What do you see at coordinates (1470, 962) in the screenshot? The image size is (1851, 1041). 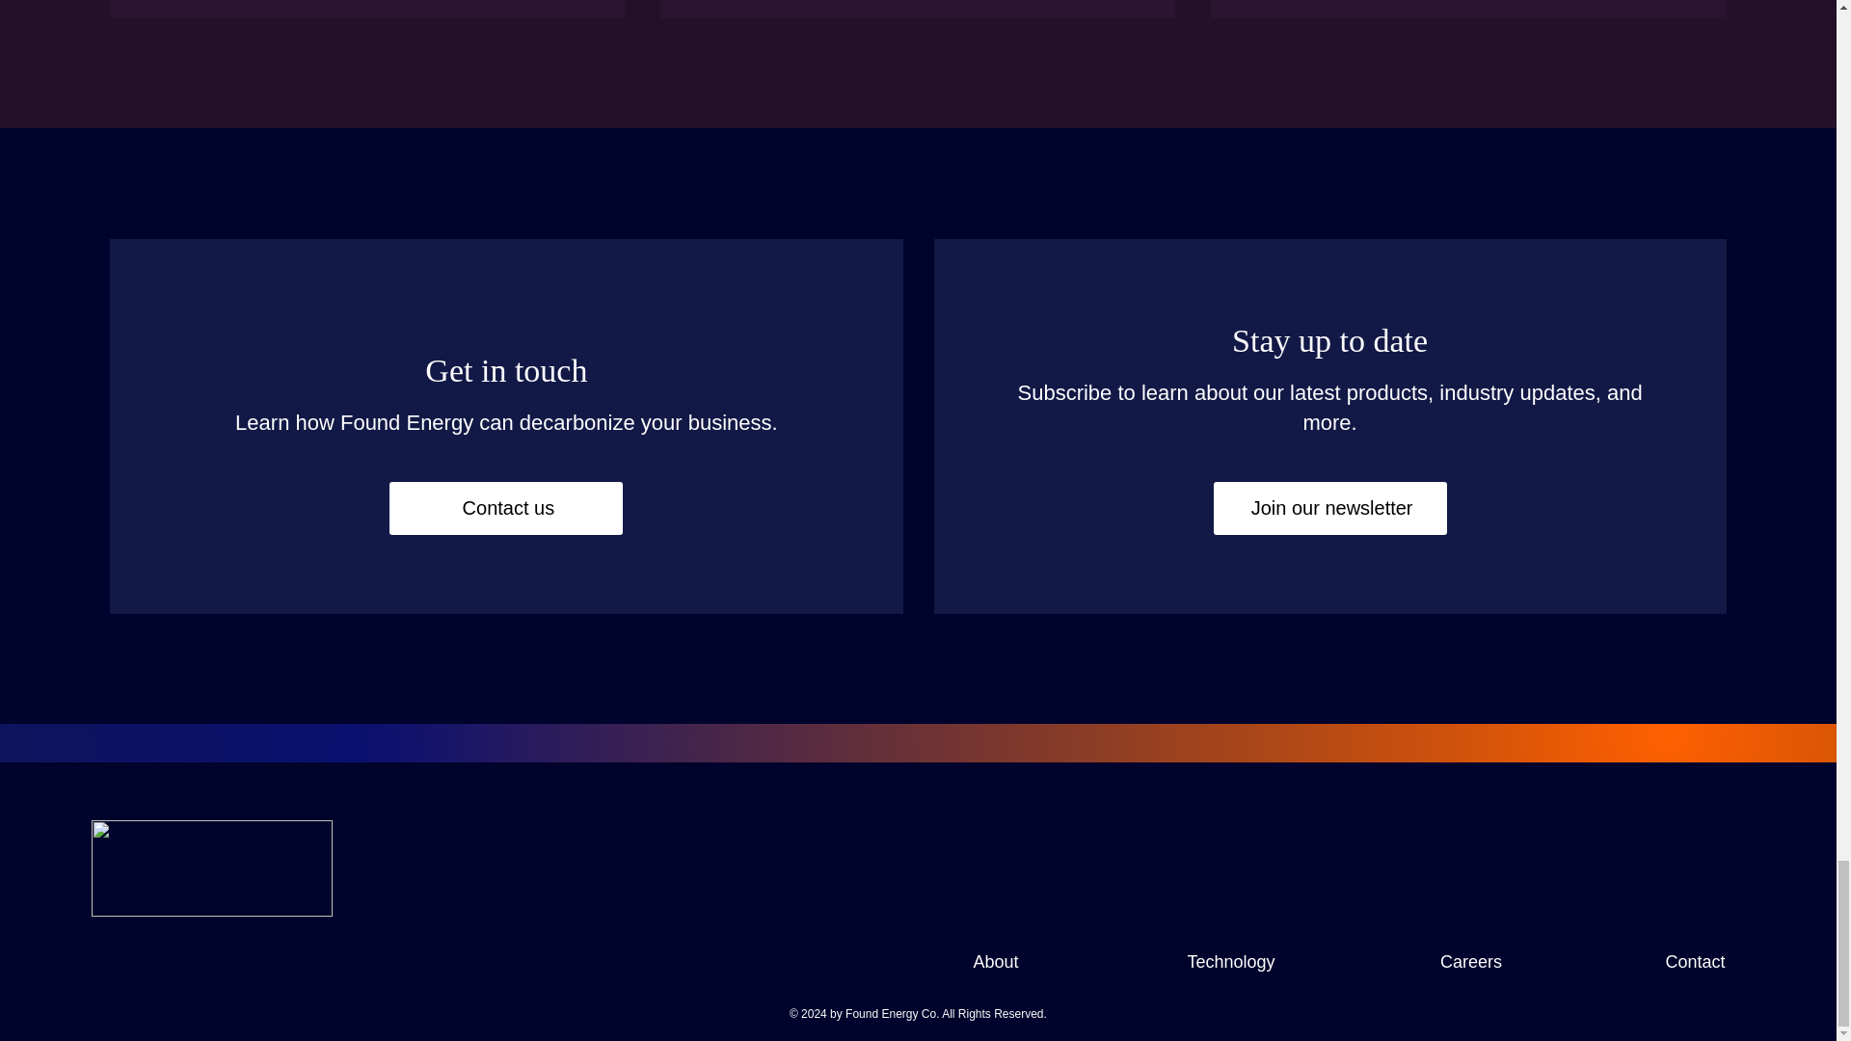 I see `Careers` at bounding box center [1470, 962].